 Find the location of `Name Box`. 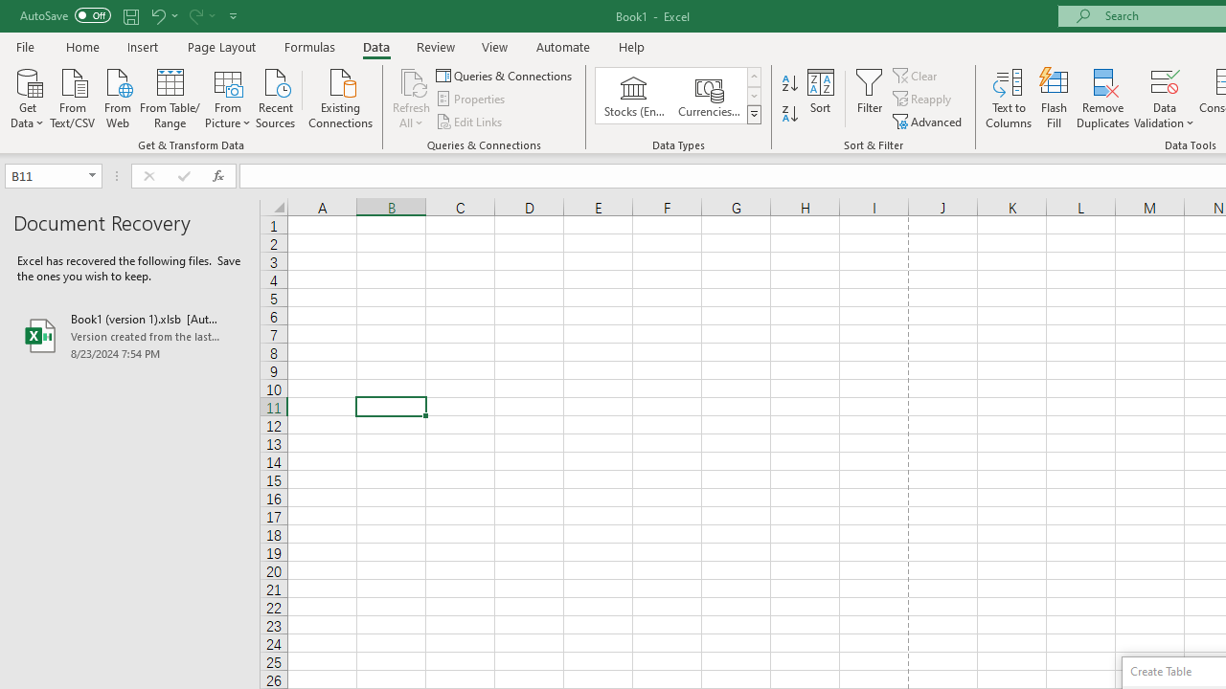

Name Box is located at coordinates (54, 176).